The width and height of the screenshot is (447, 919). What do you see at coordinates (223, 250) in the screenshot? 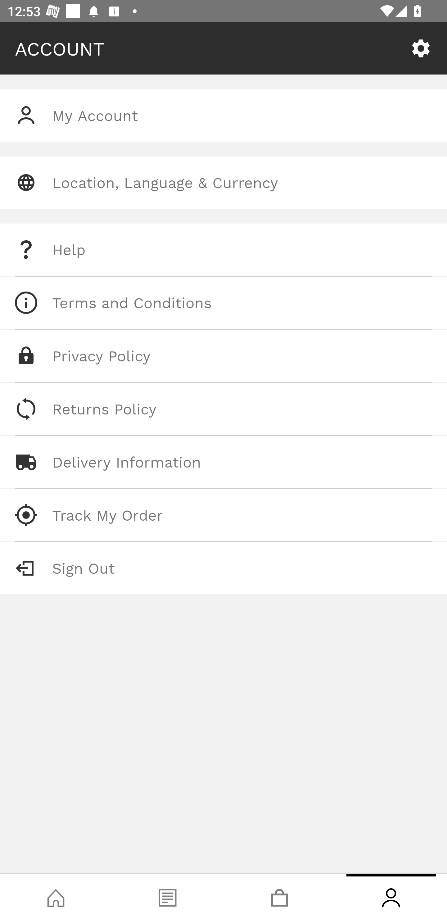
I see `Help` at bounding box center [223, 250].